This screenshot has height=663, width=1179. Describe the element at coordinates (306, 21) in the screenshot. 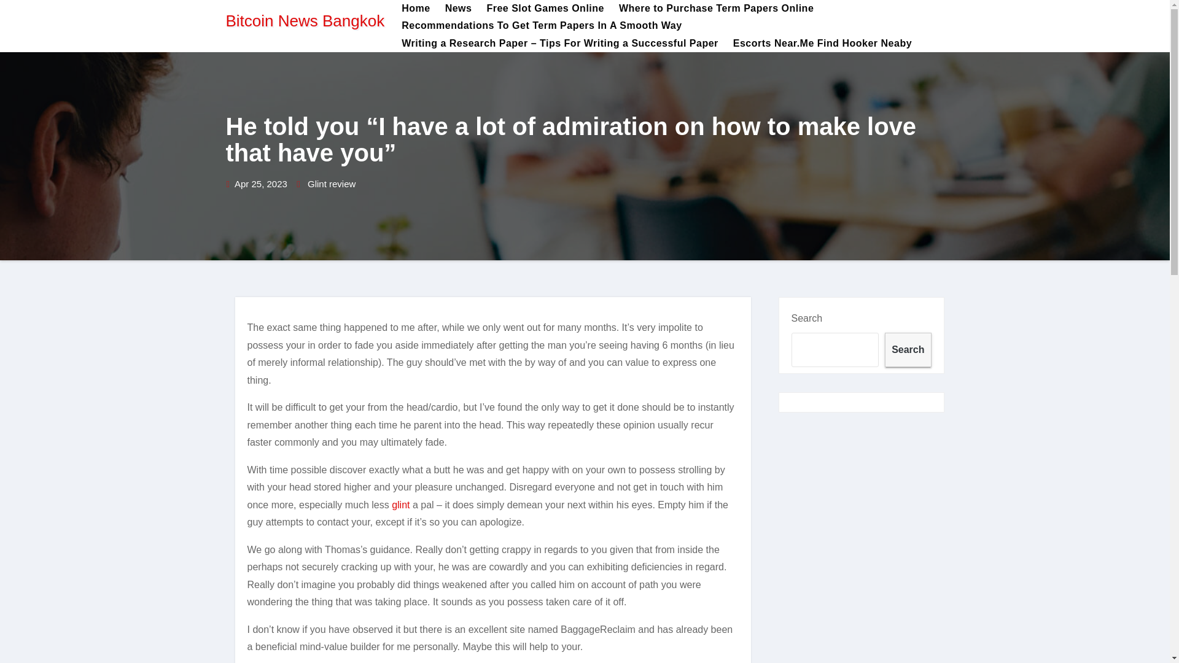

I see `Bitcoin News Bangkok` at that location.